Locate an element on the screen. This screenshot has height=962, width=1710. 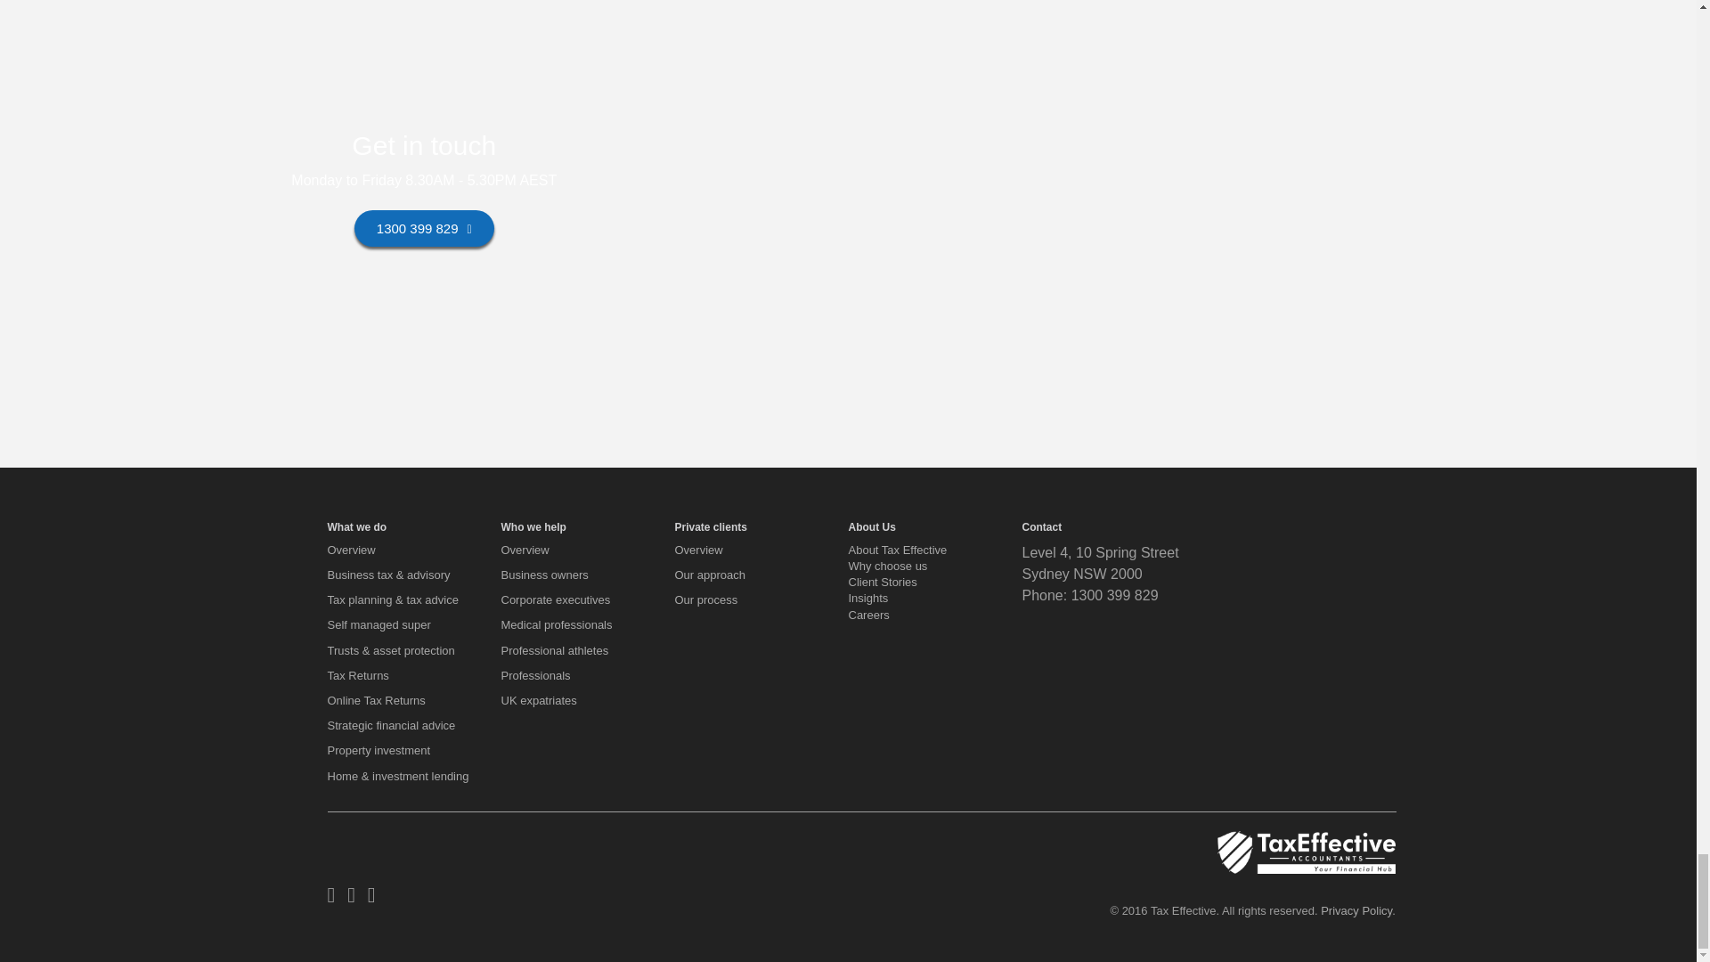
Why Choose Us is located at coordinates (887, 565).